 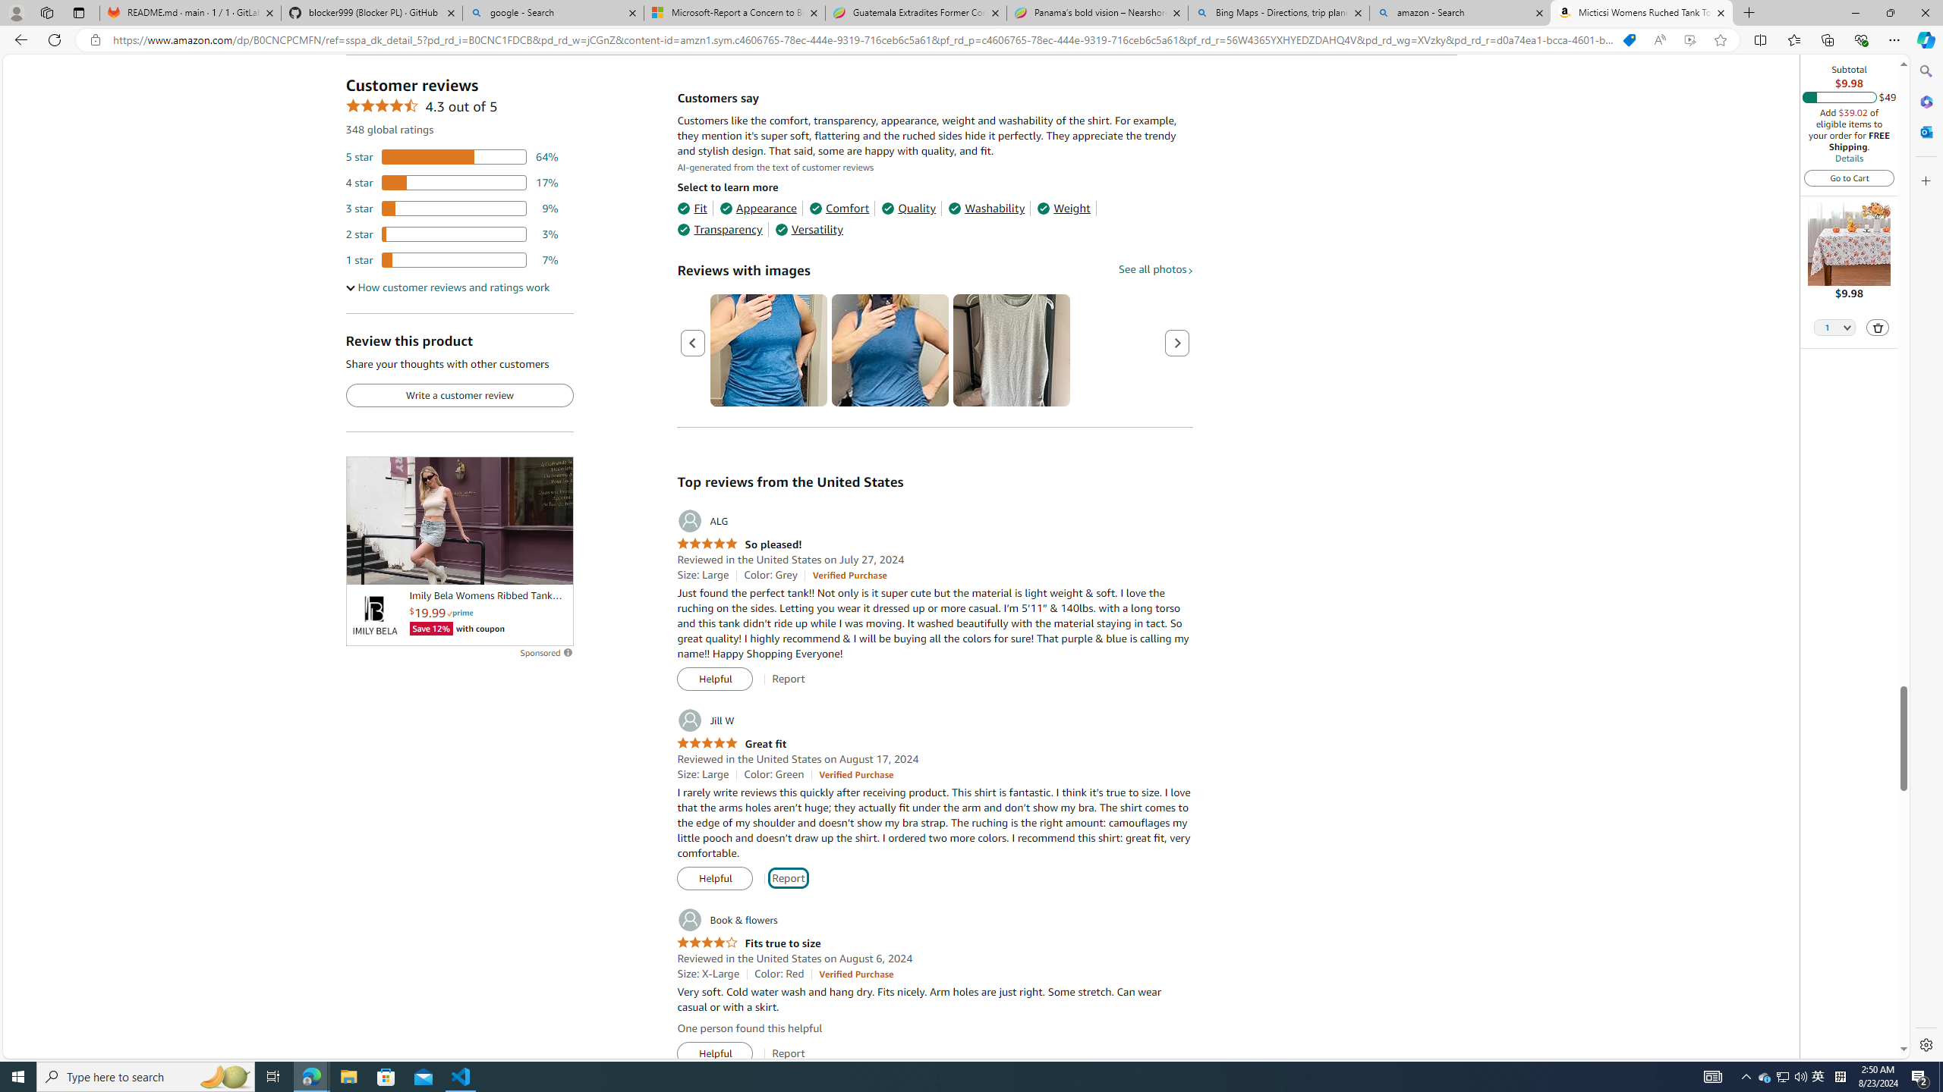 What do you see at coordinates (460, 613) in the screenshot?
I see `Prime` at bounding box center [460, 613].